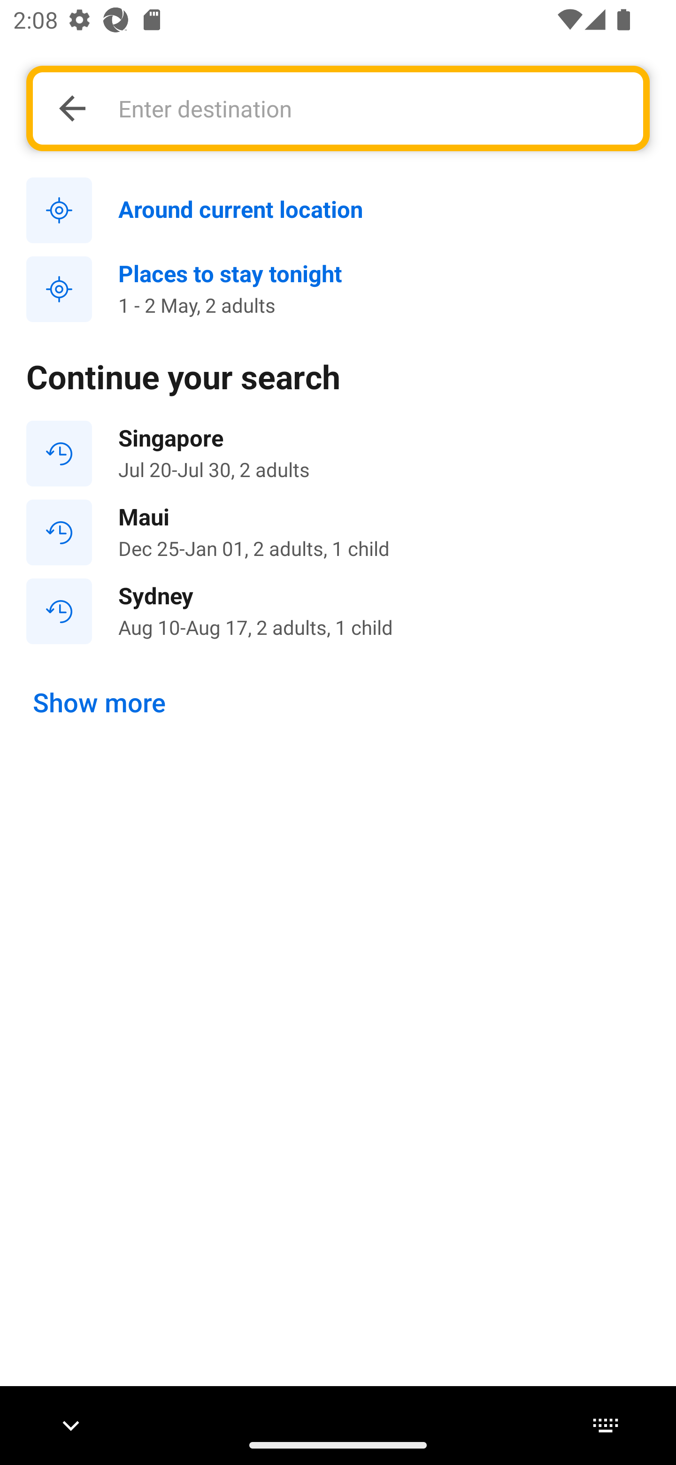 This screenshot has width=676, height=1465. What do you see at coordinates (338, 454) in the screenshot?
I see `Singapore Jul 20-Jul 30, 2 adults ` at bounding box center [338, 454].